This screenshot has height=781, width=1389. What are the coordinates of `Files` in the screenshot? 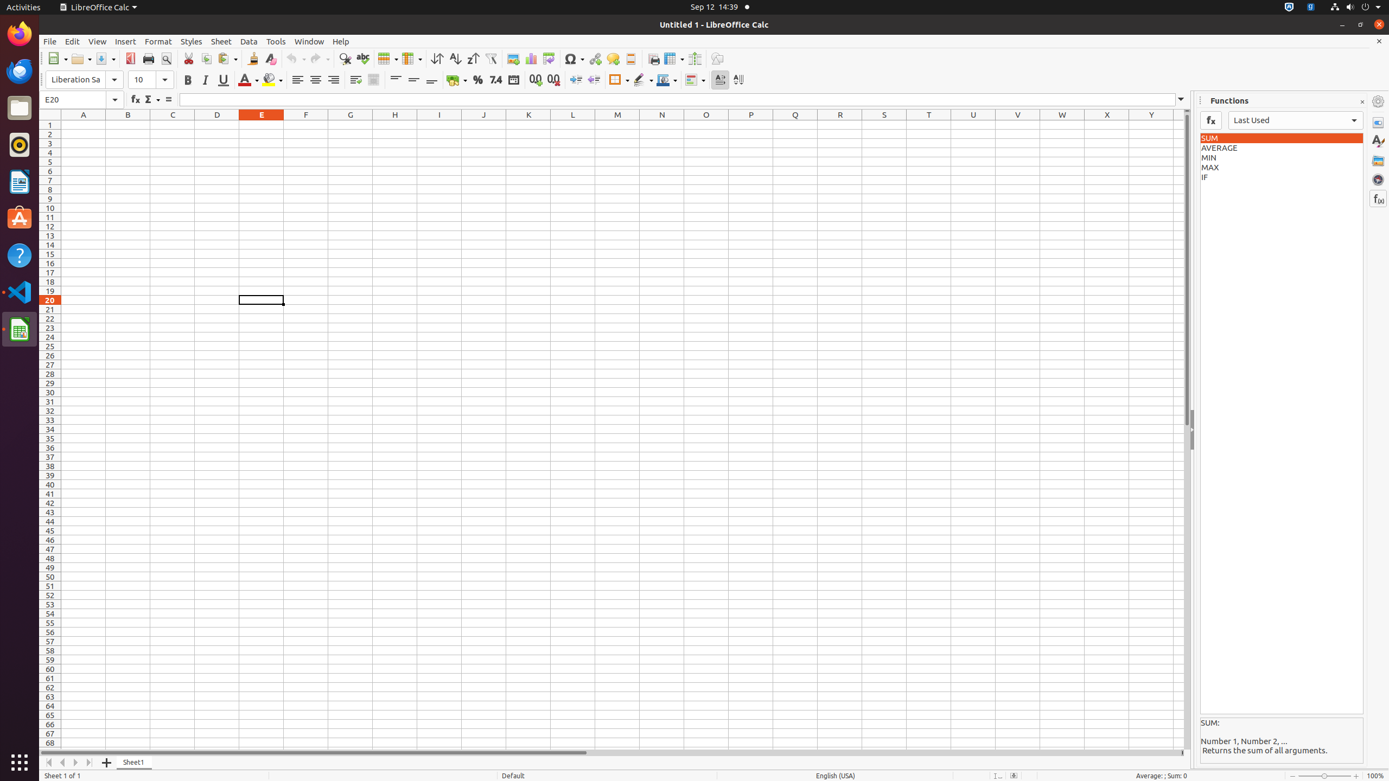 It's located at (20, 108).